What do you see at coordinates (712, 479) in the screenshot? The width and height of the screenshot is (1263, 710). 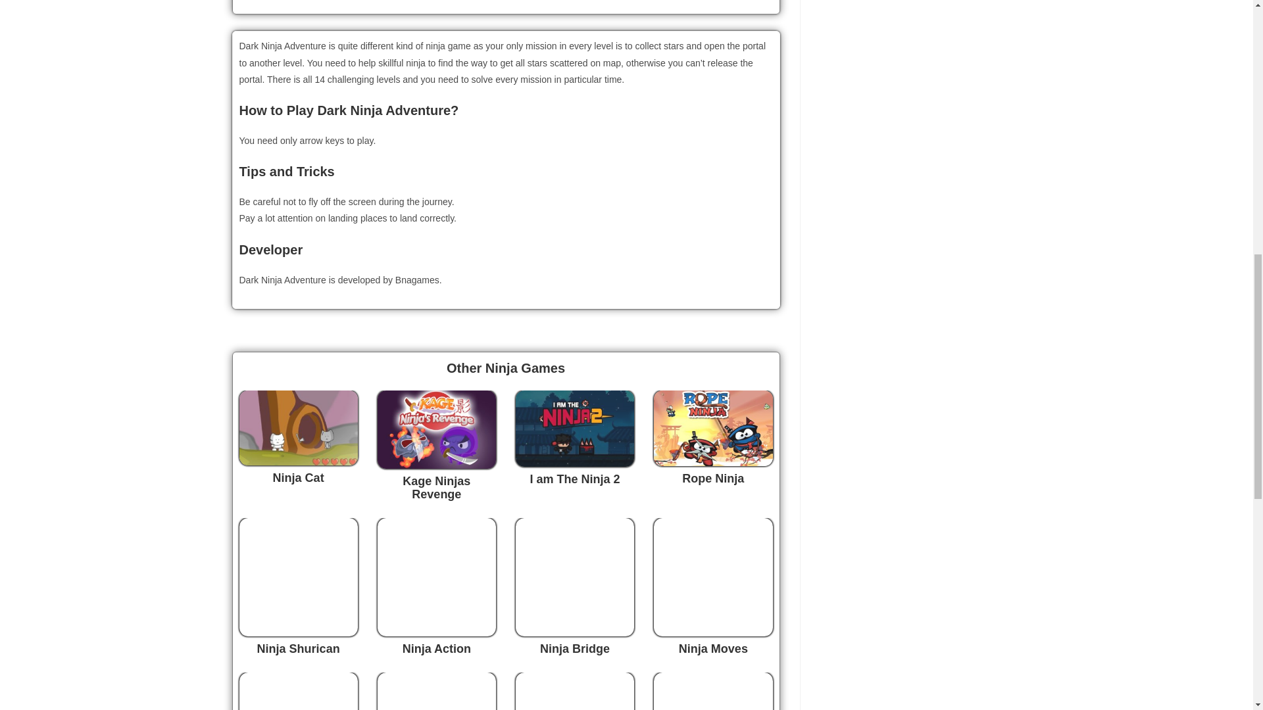 I see `Rope Ninja` at bounding box center [712, 479].